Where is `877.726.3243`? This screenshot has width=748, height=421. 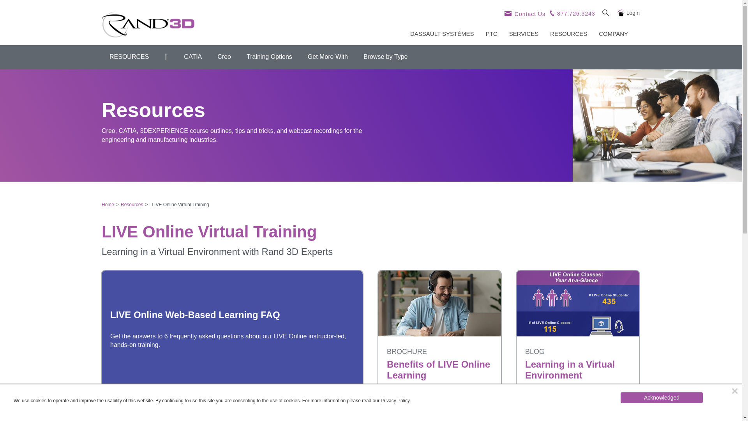
877.726.3243 is located at coordinates (572, 12).